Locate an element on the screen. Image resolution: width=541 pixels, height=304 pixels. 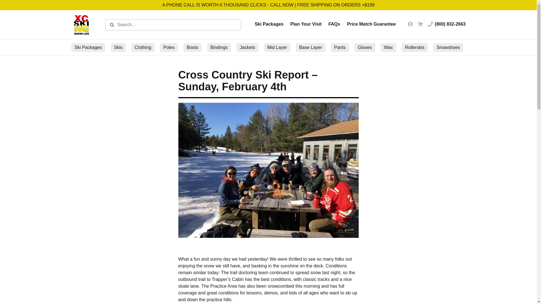
Jackets is located at coordinates (247, 47).